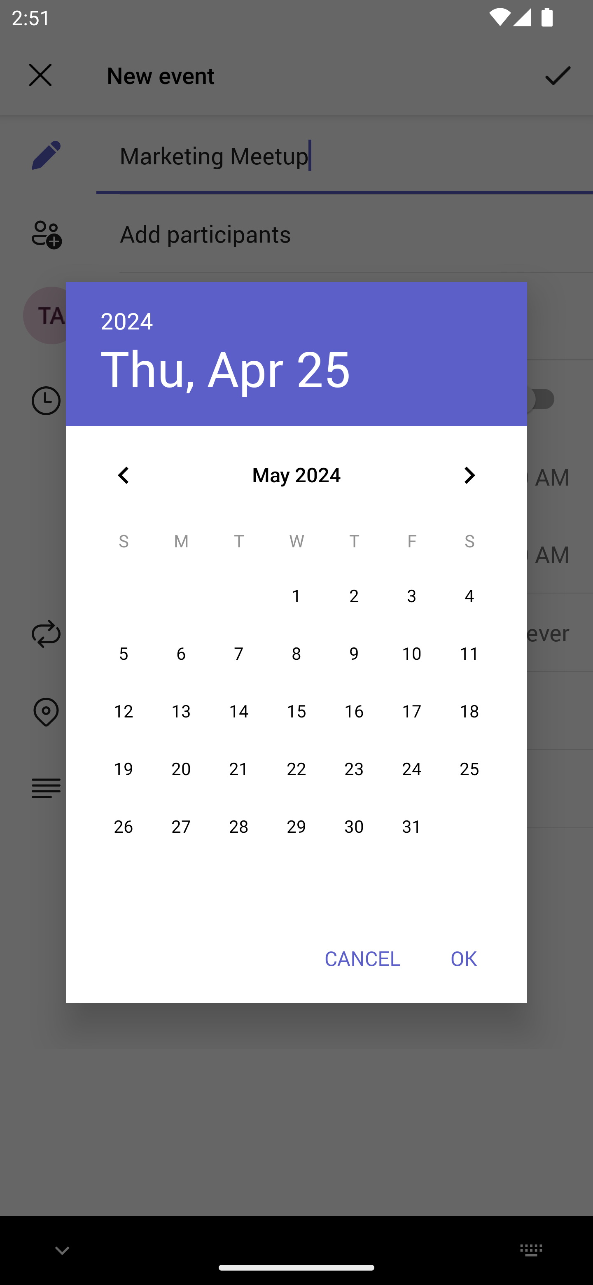  Describe the element at coordinates (469, 769) in the screenshot. I see `25 25 May 2024` at that location.